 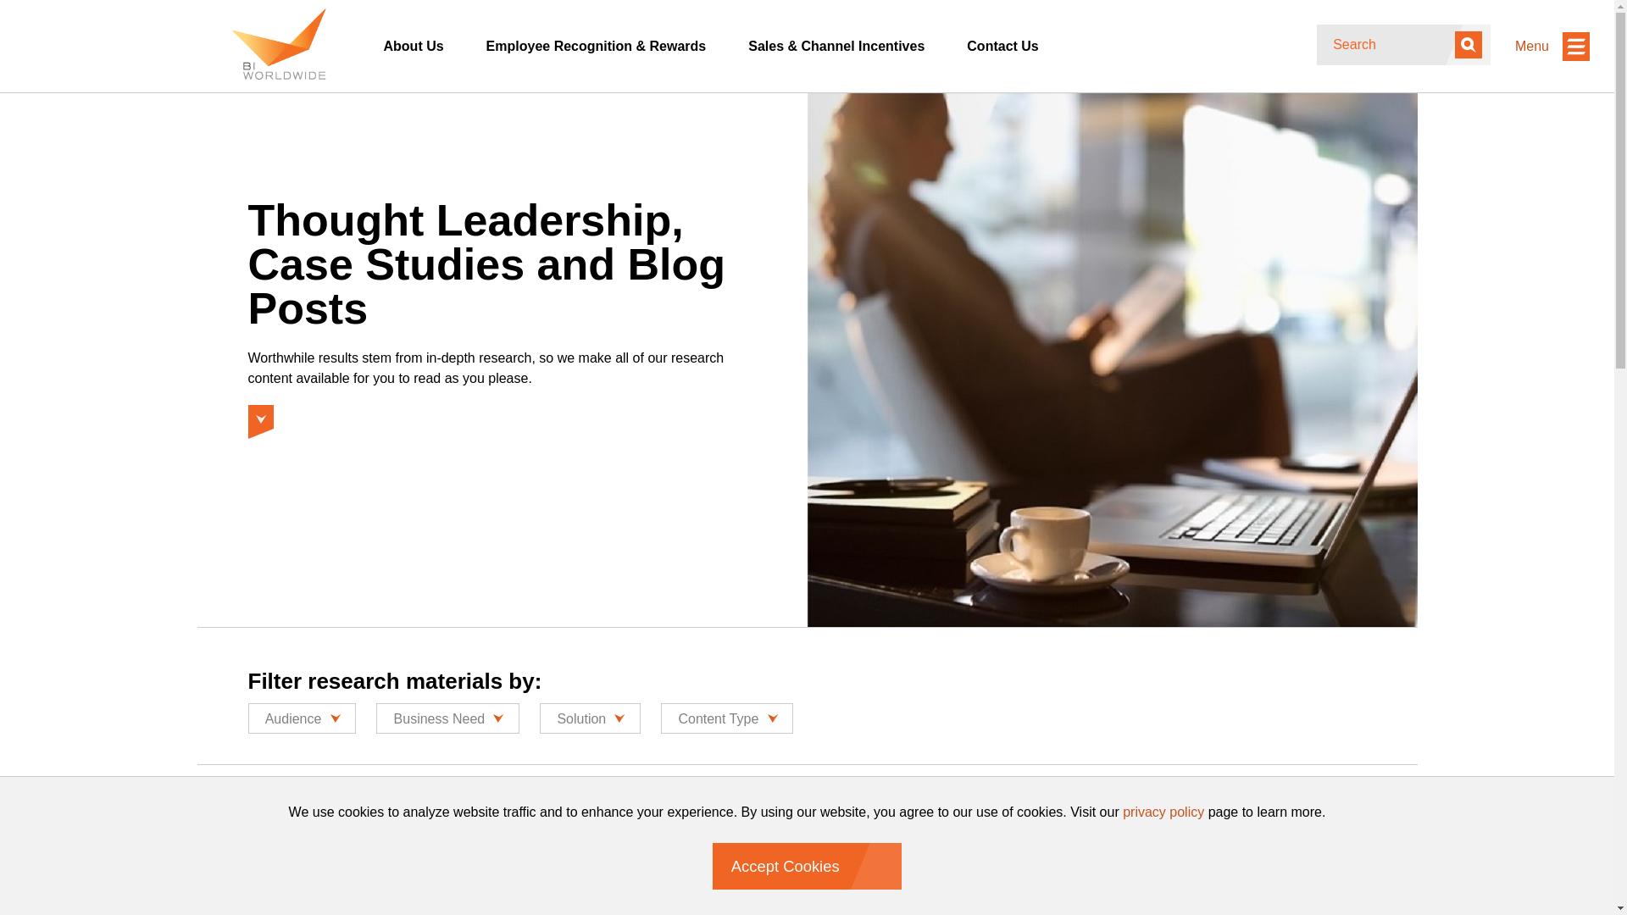 What do you see at coordinates (260, 417) in the screenshot?
I see `Scroll Down` at bounding box center [260, 417].